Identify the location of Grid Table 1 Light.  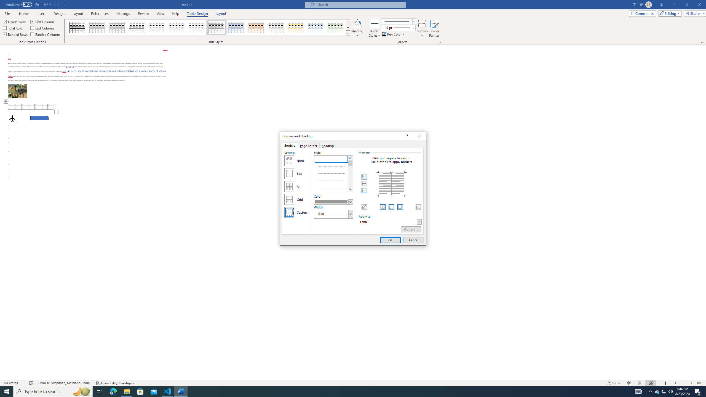
(217, 28).